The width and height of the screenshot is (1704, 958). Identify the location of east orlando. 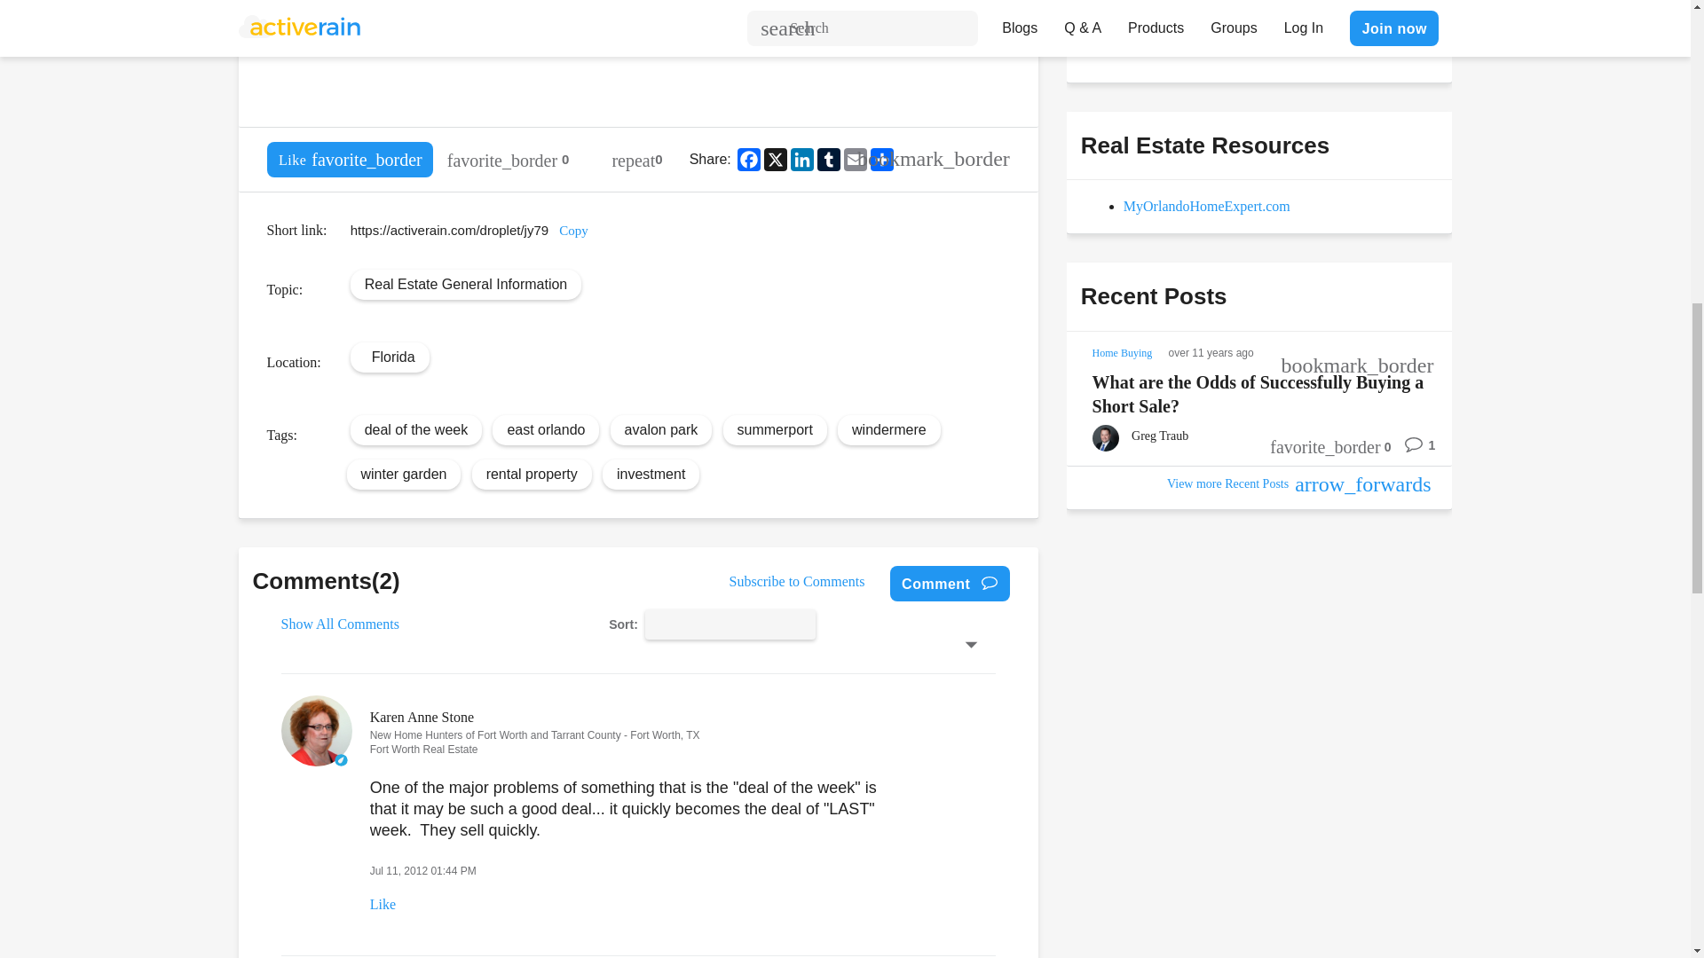
(545, 429).